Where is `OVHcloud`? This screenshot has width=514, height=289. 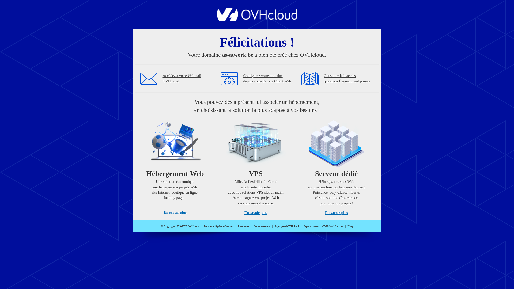 OVHcloud is located at coordinates (257, 19).